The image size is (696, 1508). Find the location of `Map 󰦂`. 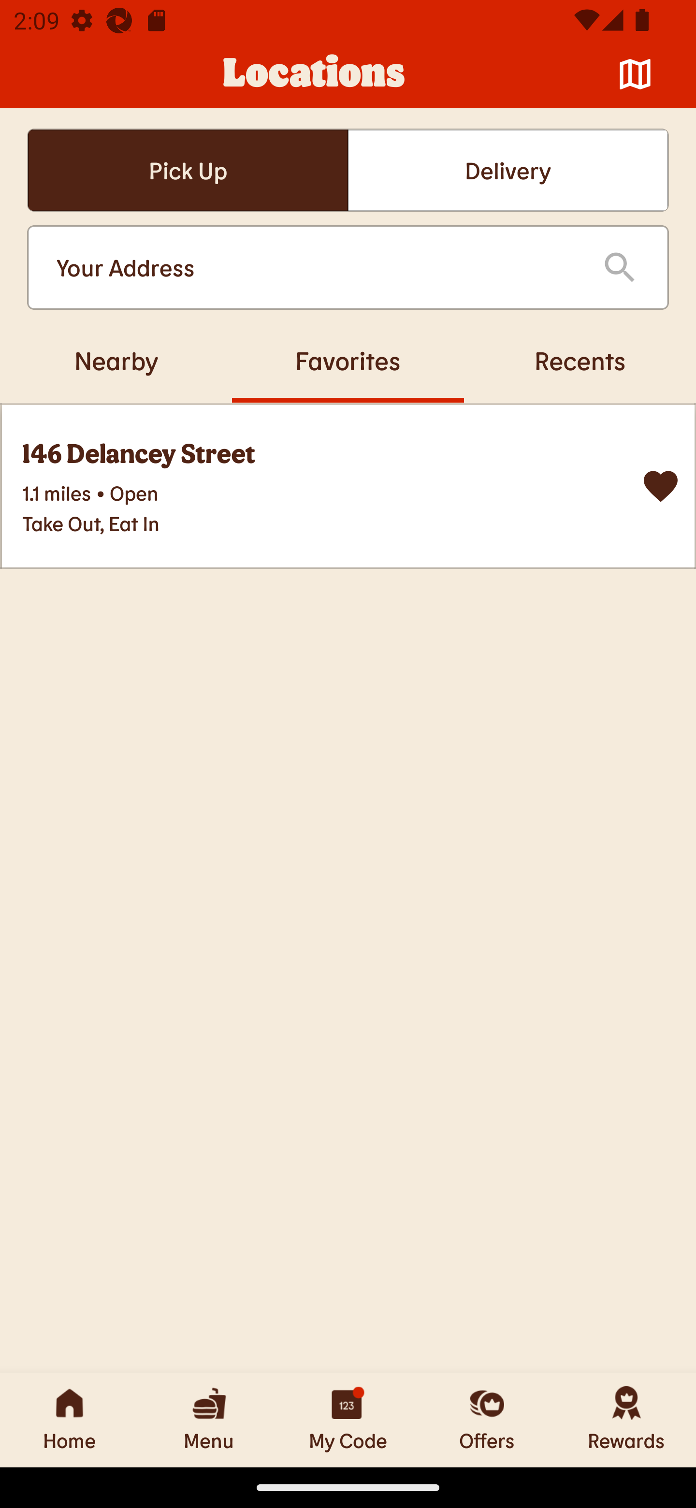

Map 󰦂 is located at coordinates (635, 74).